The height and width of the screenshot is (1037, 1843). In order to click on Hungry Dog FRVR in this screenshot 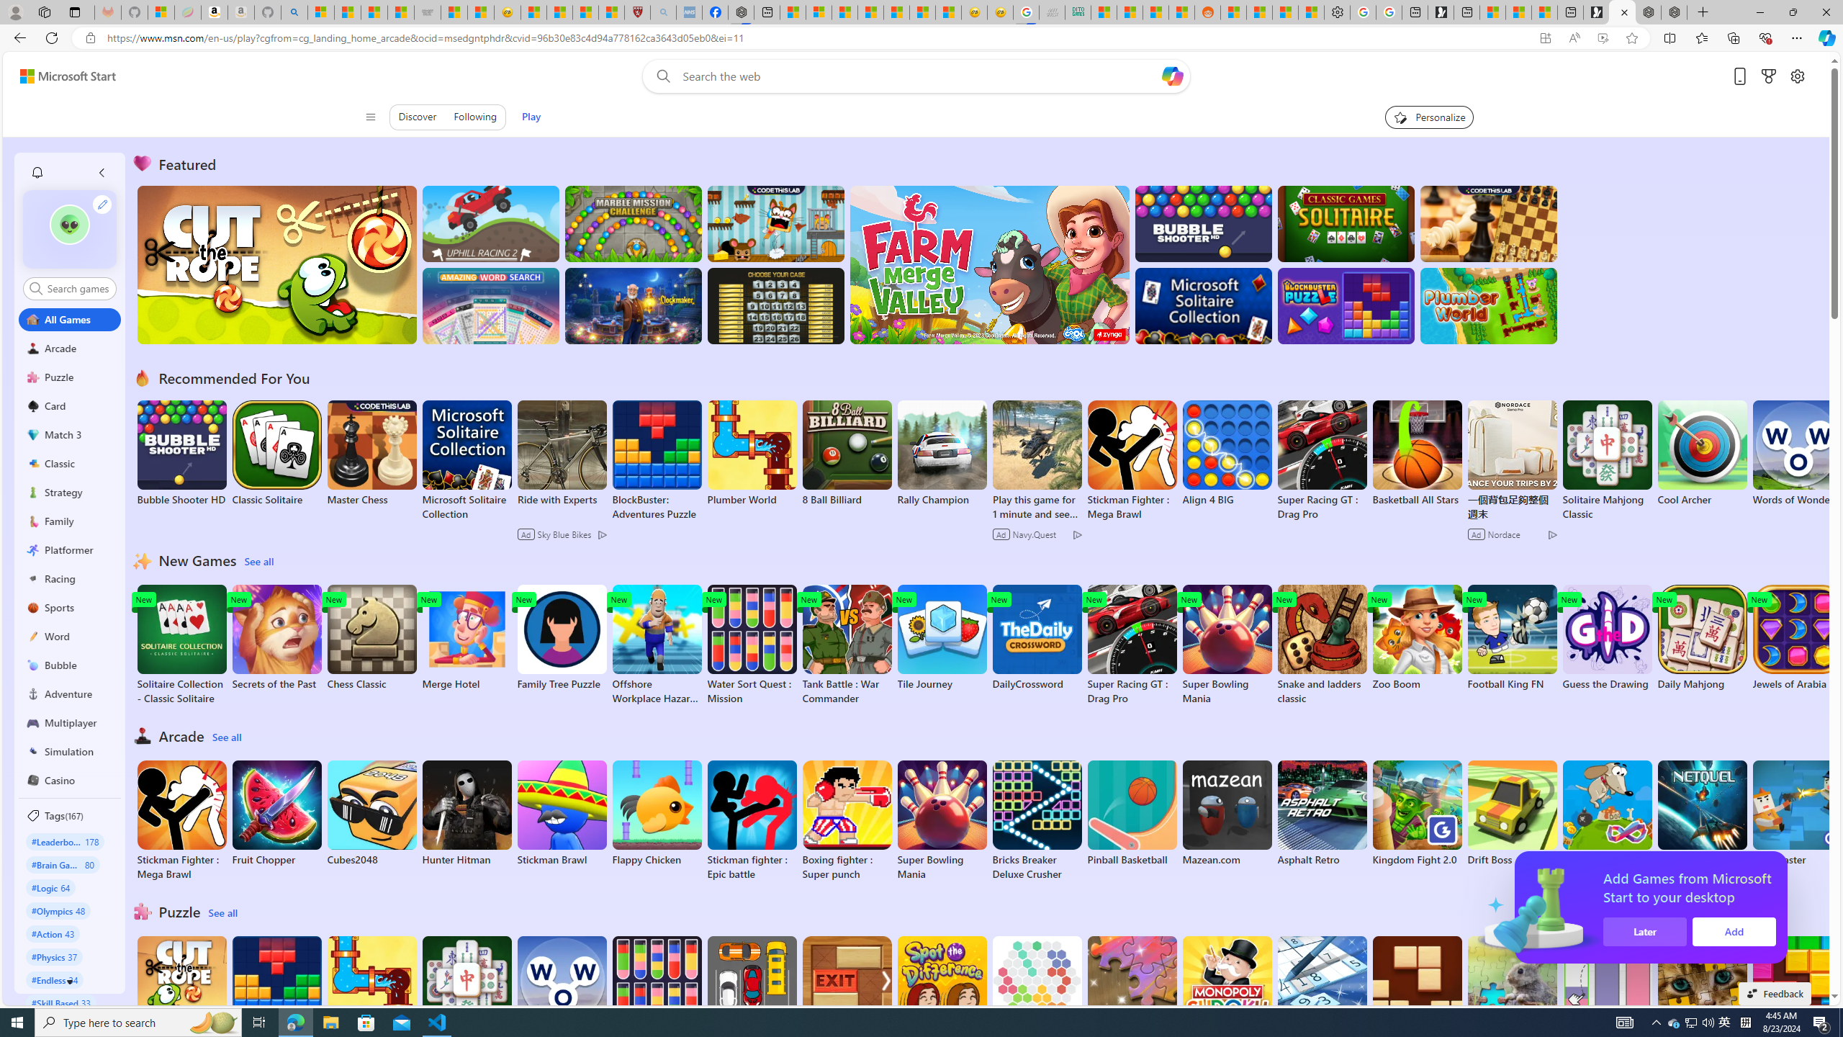, I will do `click(1607, 813)`.